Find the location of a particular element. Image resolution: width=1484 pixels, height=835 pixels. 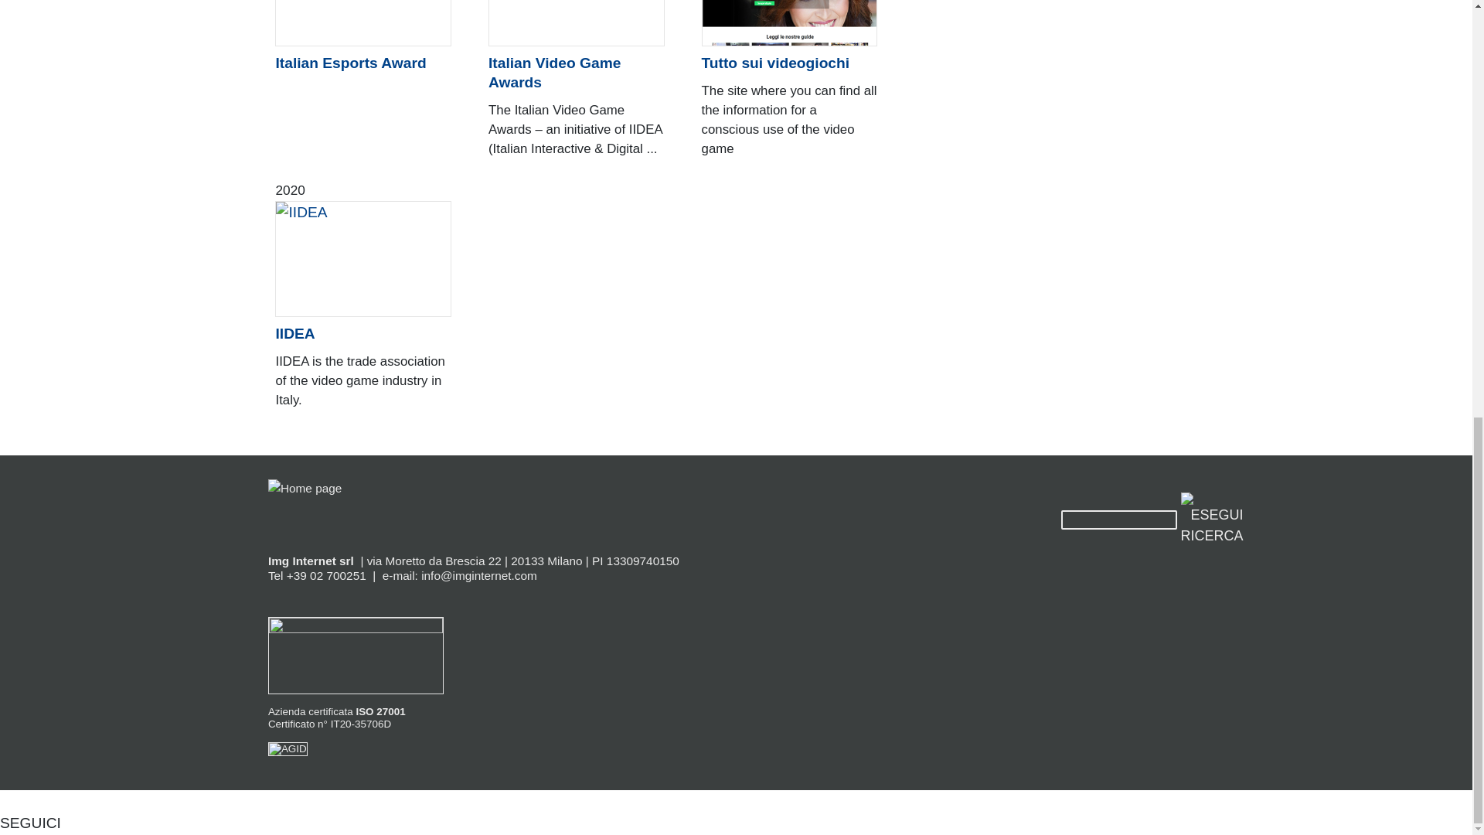

Tutto sui videogiochi is located at coordinates (790, 63).